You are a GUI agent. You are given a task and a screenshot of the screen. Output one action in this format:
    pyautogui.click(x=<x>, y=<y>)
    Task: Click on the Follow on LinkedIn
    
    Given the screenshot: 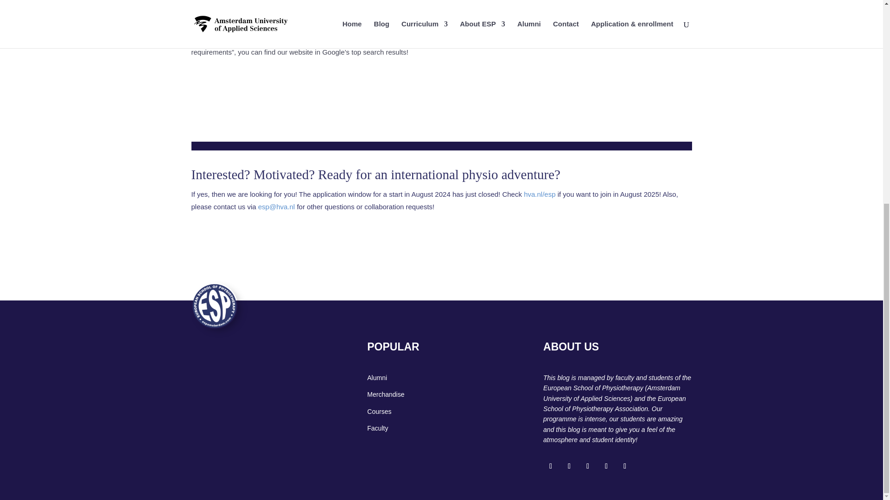 What is the action you would take?
    pyautogui.click(x=625, y=466)
    